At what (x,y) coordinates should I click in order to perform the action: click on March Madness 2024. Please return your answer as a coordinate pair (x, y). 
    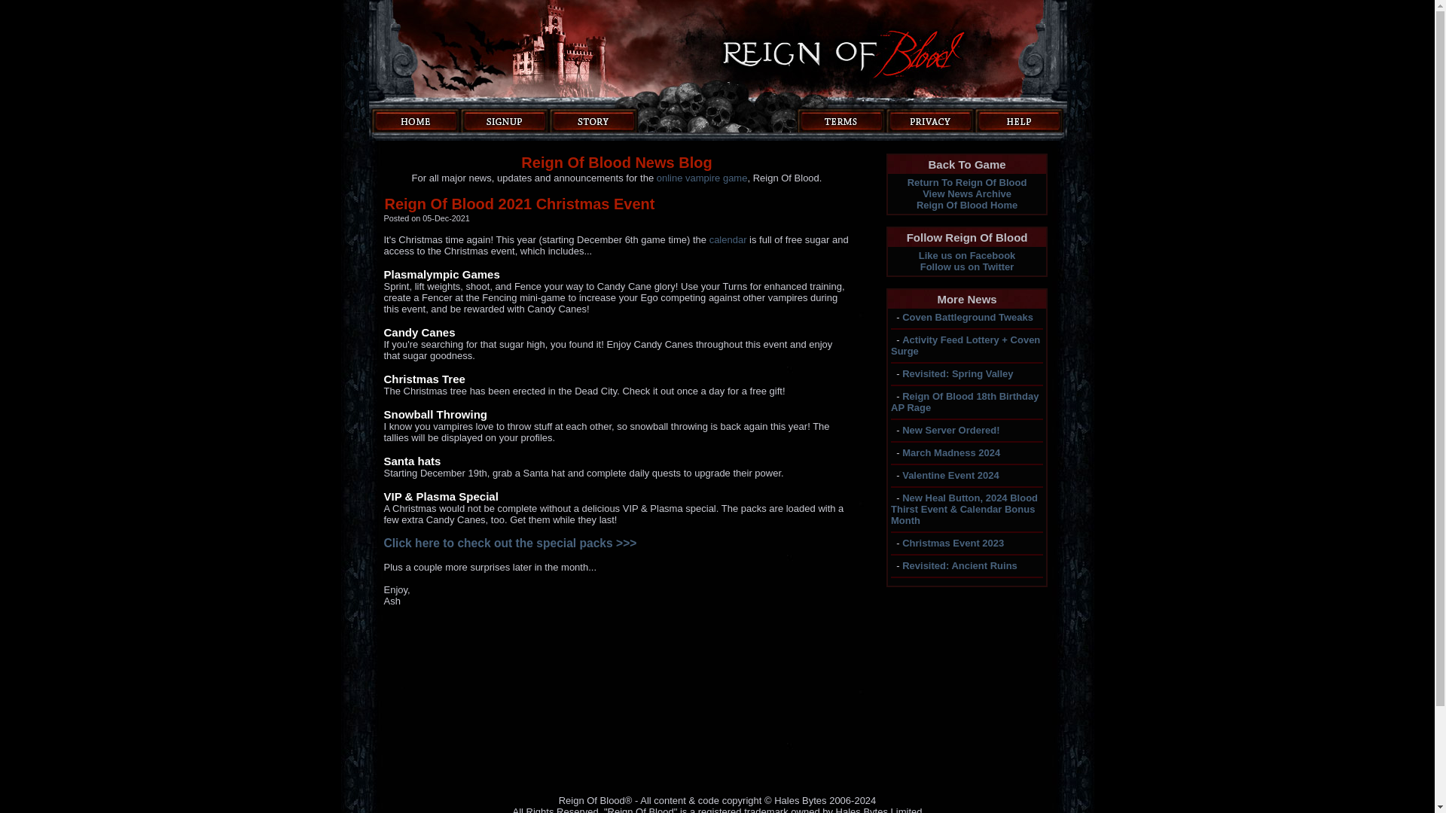
    Looking at the image, I should click on (951, 453).